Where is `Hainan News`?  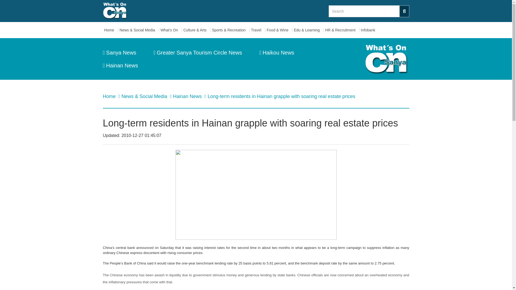 Hainan News is located at coordinates (188, 96).